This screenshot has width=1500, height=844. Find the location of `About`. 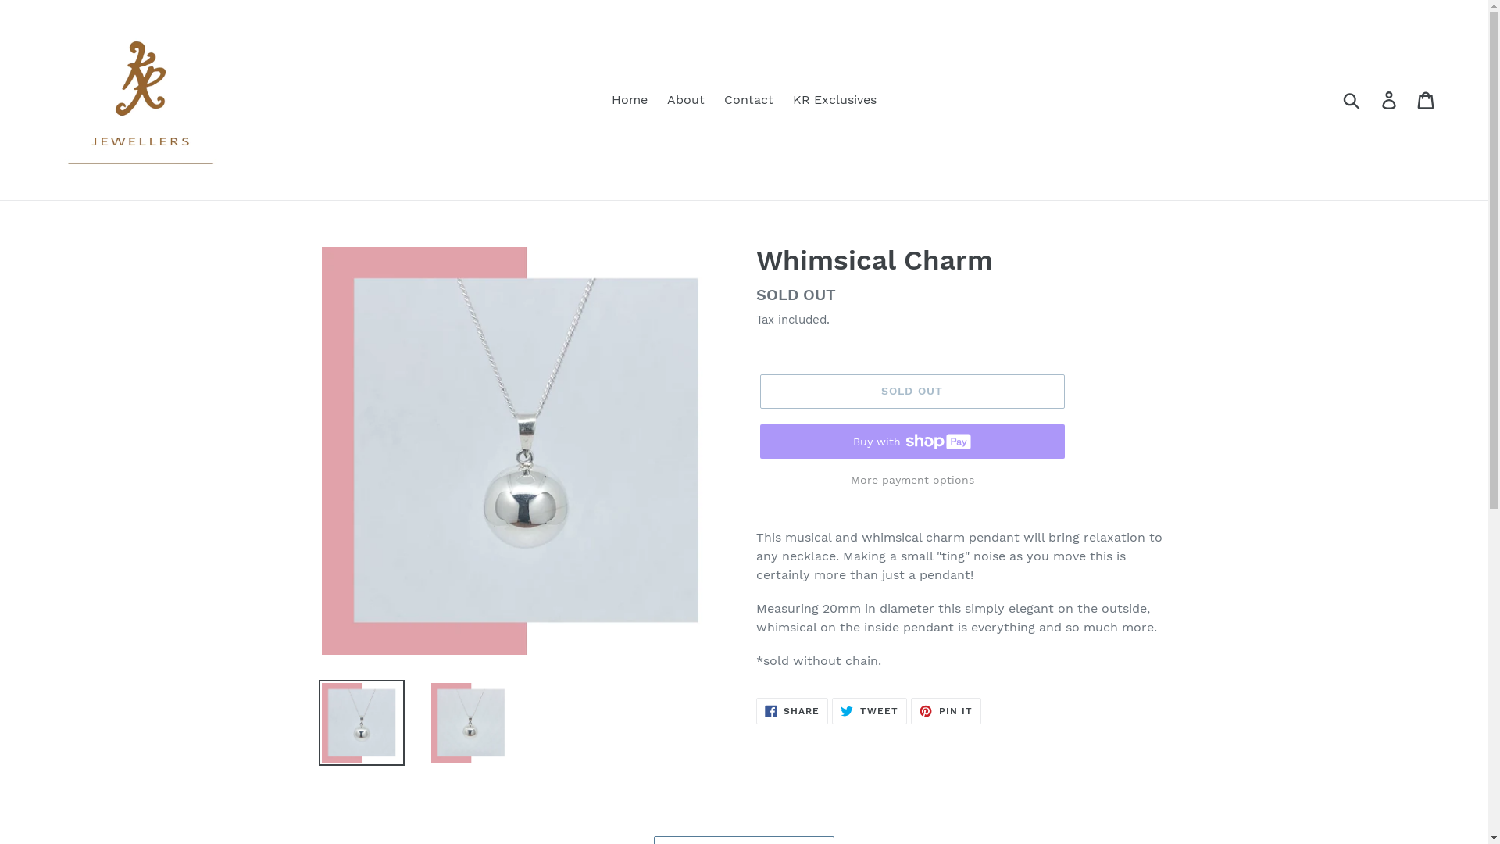

About is located at coordinates (686, 100).